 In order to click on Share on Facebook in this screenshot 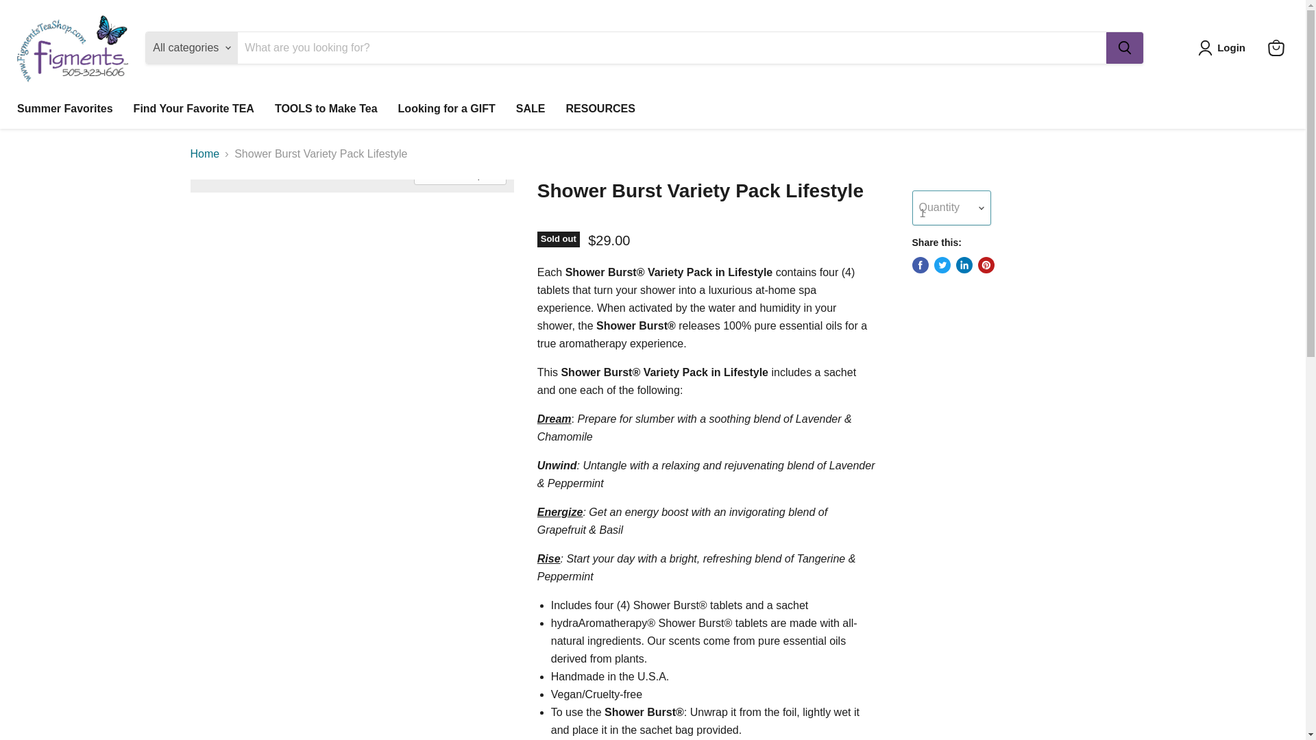, I will do `click(920, 264)`.